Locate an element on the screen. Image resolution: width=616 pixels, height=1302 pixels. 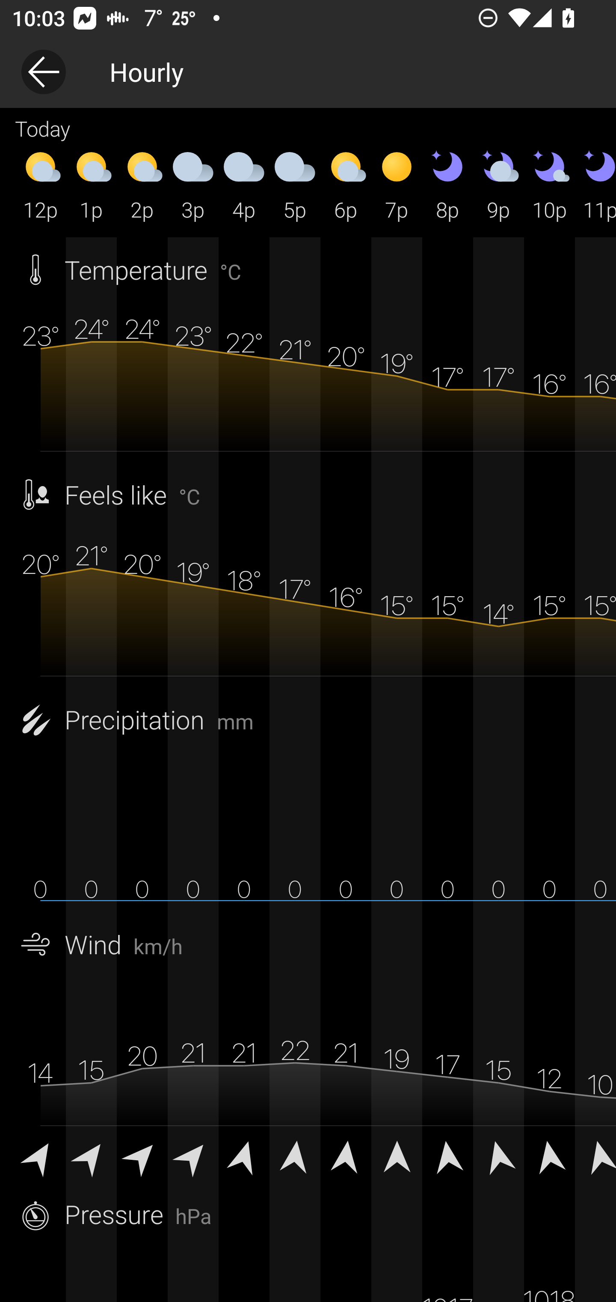
 is located at coordinates (244, 1156).